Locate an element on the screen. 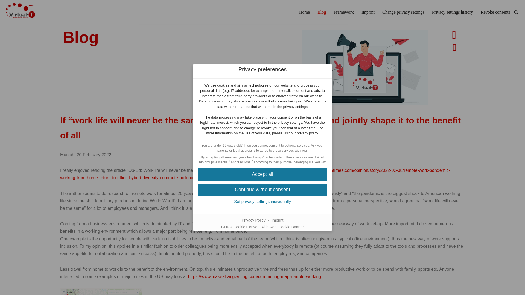 The height and width of the screenshot is (295, 525). Imprint is located at coordinates (368, 12).